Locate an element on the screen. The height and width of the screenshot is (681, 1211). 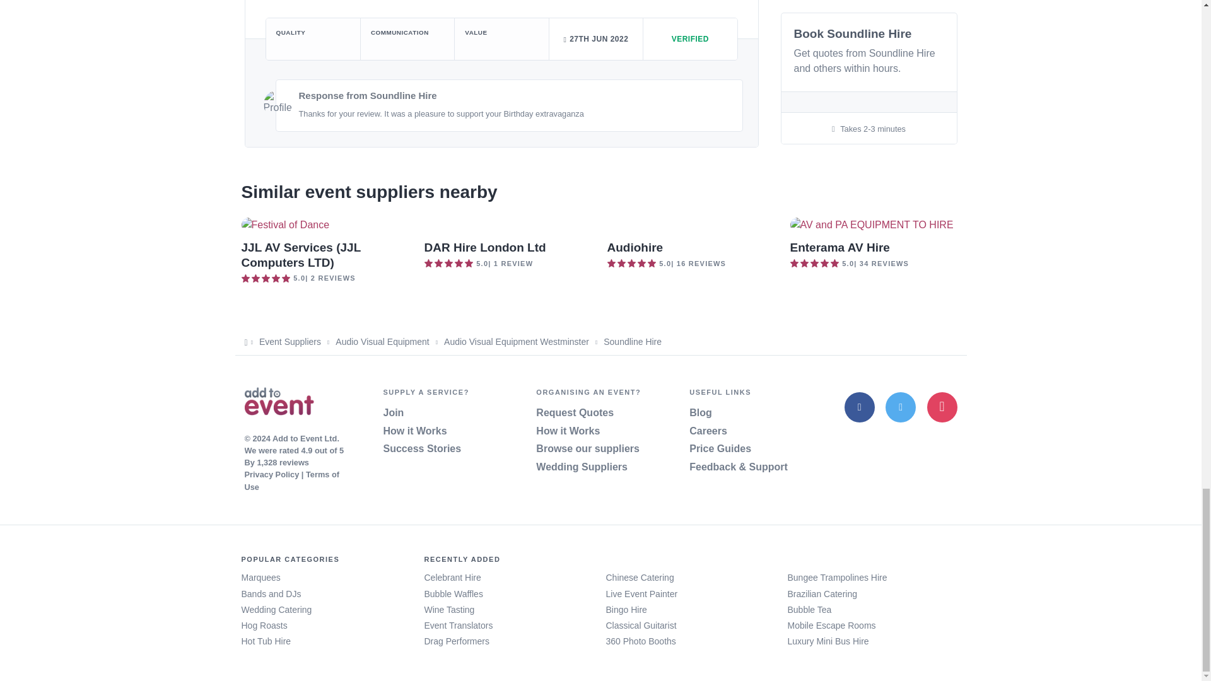
Audio Visual Equipment is located at coordinates (382, 341).